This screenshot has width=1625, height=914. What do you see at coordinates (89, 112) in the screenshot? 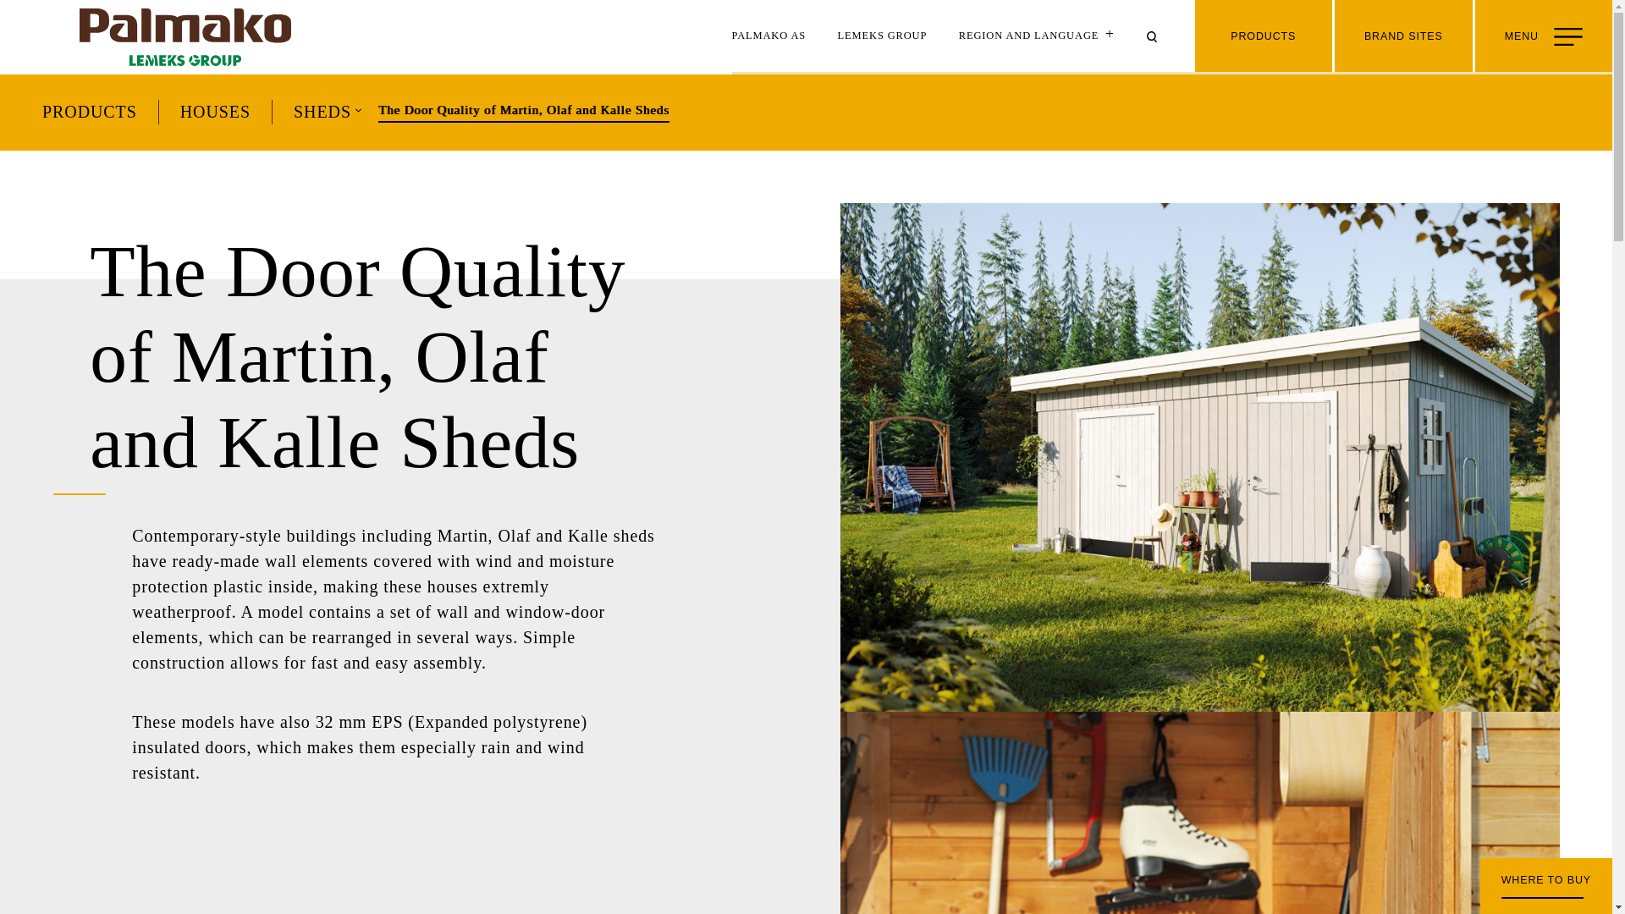
I see `PRODUCTS` at bounding box center [89, 112].